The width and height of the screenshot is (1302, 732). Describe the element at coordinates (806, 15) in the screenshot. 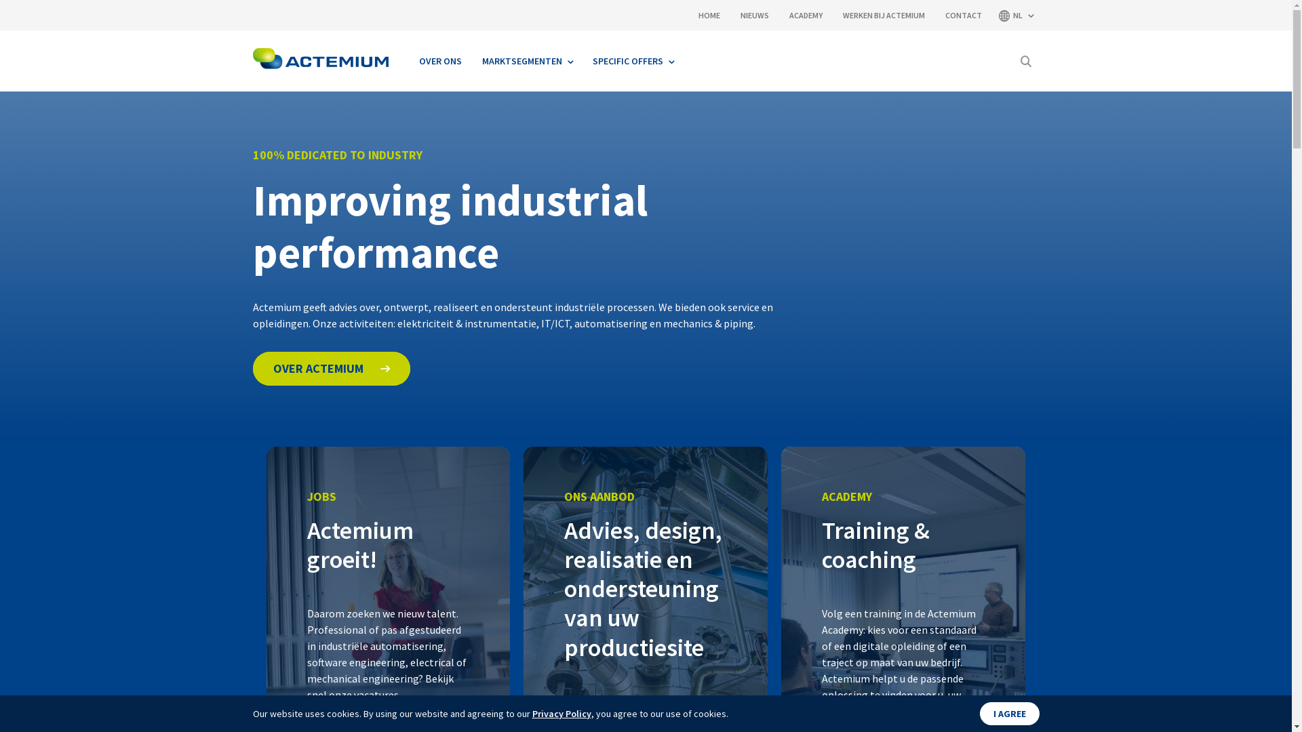

I see `ACADEMY` at that location.